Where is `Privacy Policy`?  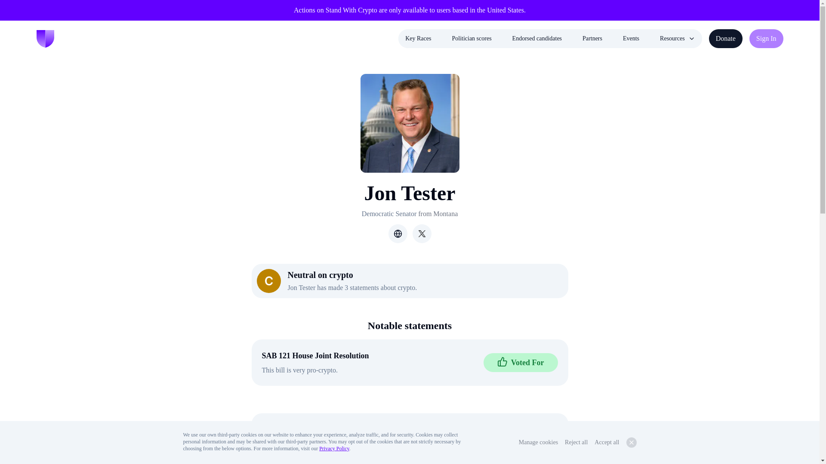
Privacy Policy is located at coordinates (334, 448).